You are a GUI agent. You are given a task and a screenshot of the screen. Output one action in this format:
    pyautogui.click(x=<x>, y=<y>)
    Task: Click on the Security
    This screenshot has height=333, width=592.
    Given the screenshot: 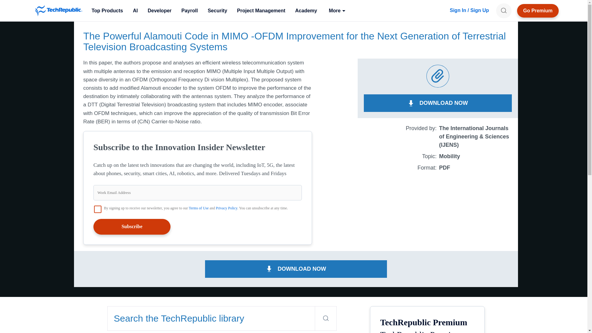 What is the action you would take?
    pyautogui.click(x=217, y=10)
    